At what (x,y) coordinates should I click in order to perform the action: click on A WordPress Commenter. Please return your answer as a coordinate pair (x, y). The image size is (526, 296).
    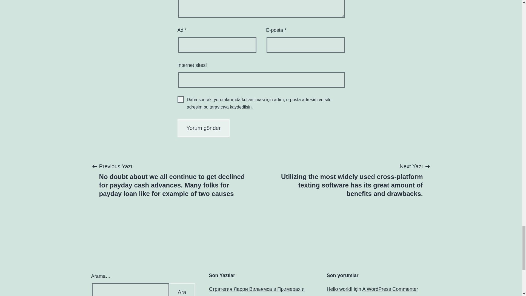
    Looking at the image, I should click on (390, 289).